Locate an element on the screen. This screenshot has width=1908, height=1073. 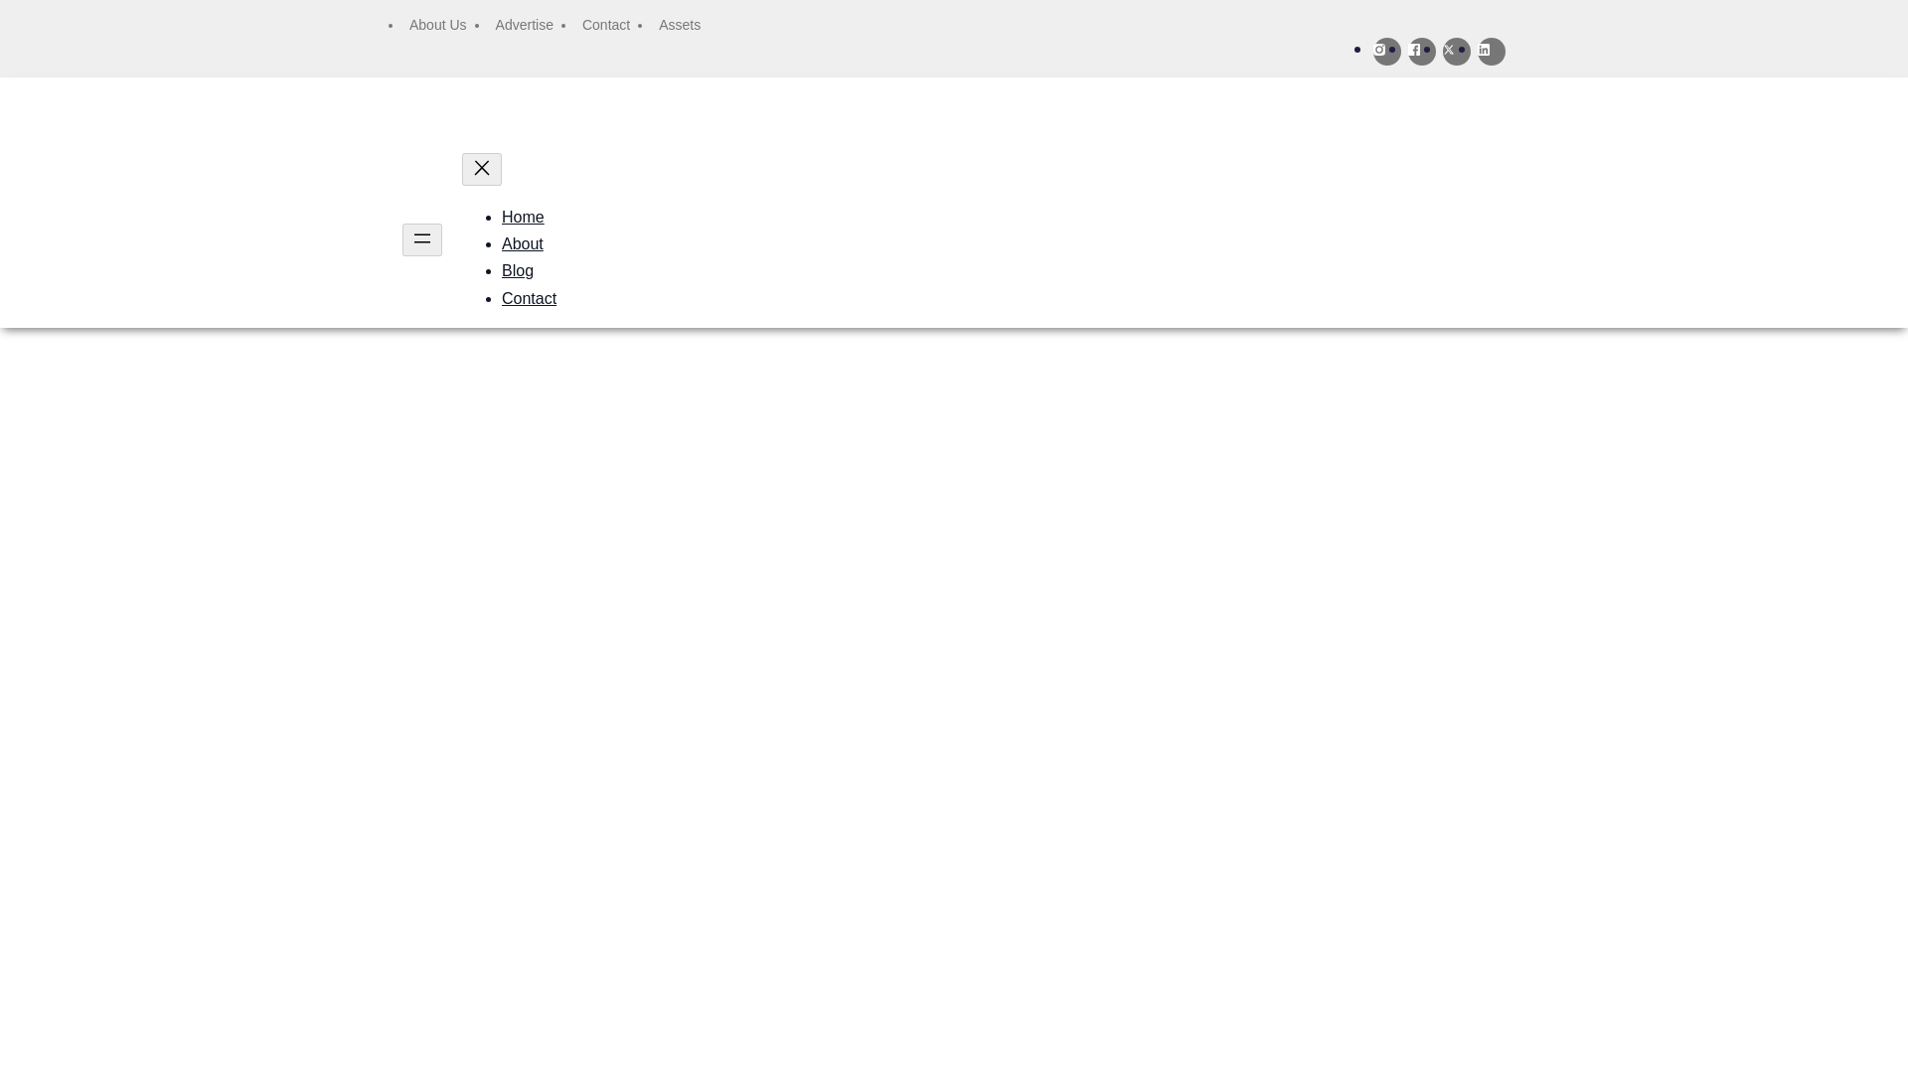
Contact is located at coordinates (529, 298).